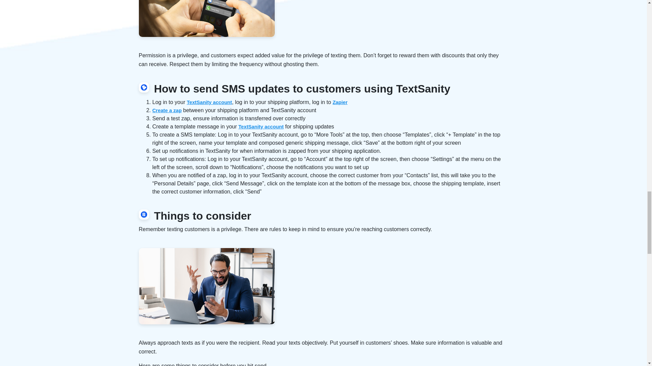  Describe the element at coordinates (209, 102) in the screenshot. I see `TextSanity account` at that location.